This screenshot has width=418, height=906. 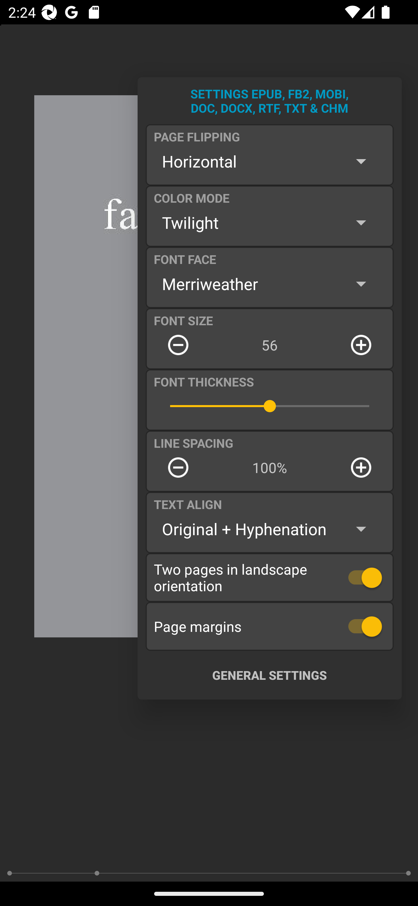 What do you see at coordinates (270, 577) in the screenshot?
I see `Two pages in landscape orientation` at bounding box center [270, 577].